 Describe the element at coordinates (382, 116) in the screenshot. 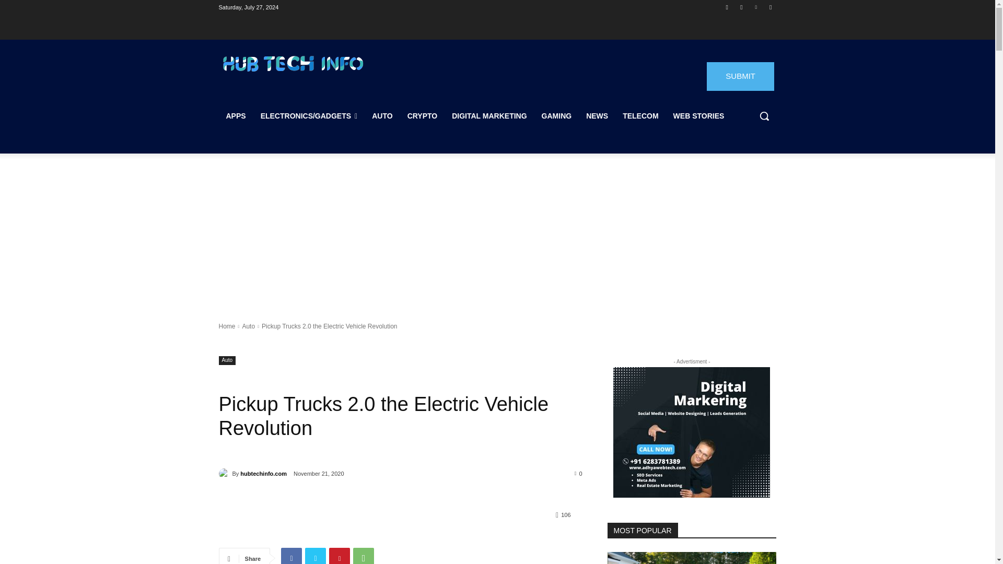

I see `AUTO` at that location.